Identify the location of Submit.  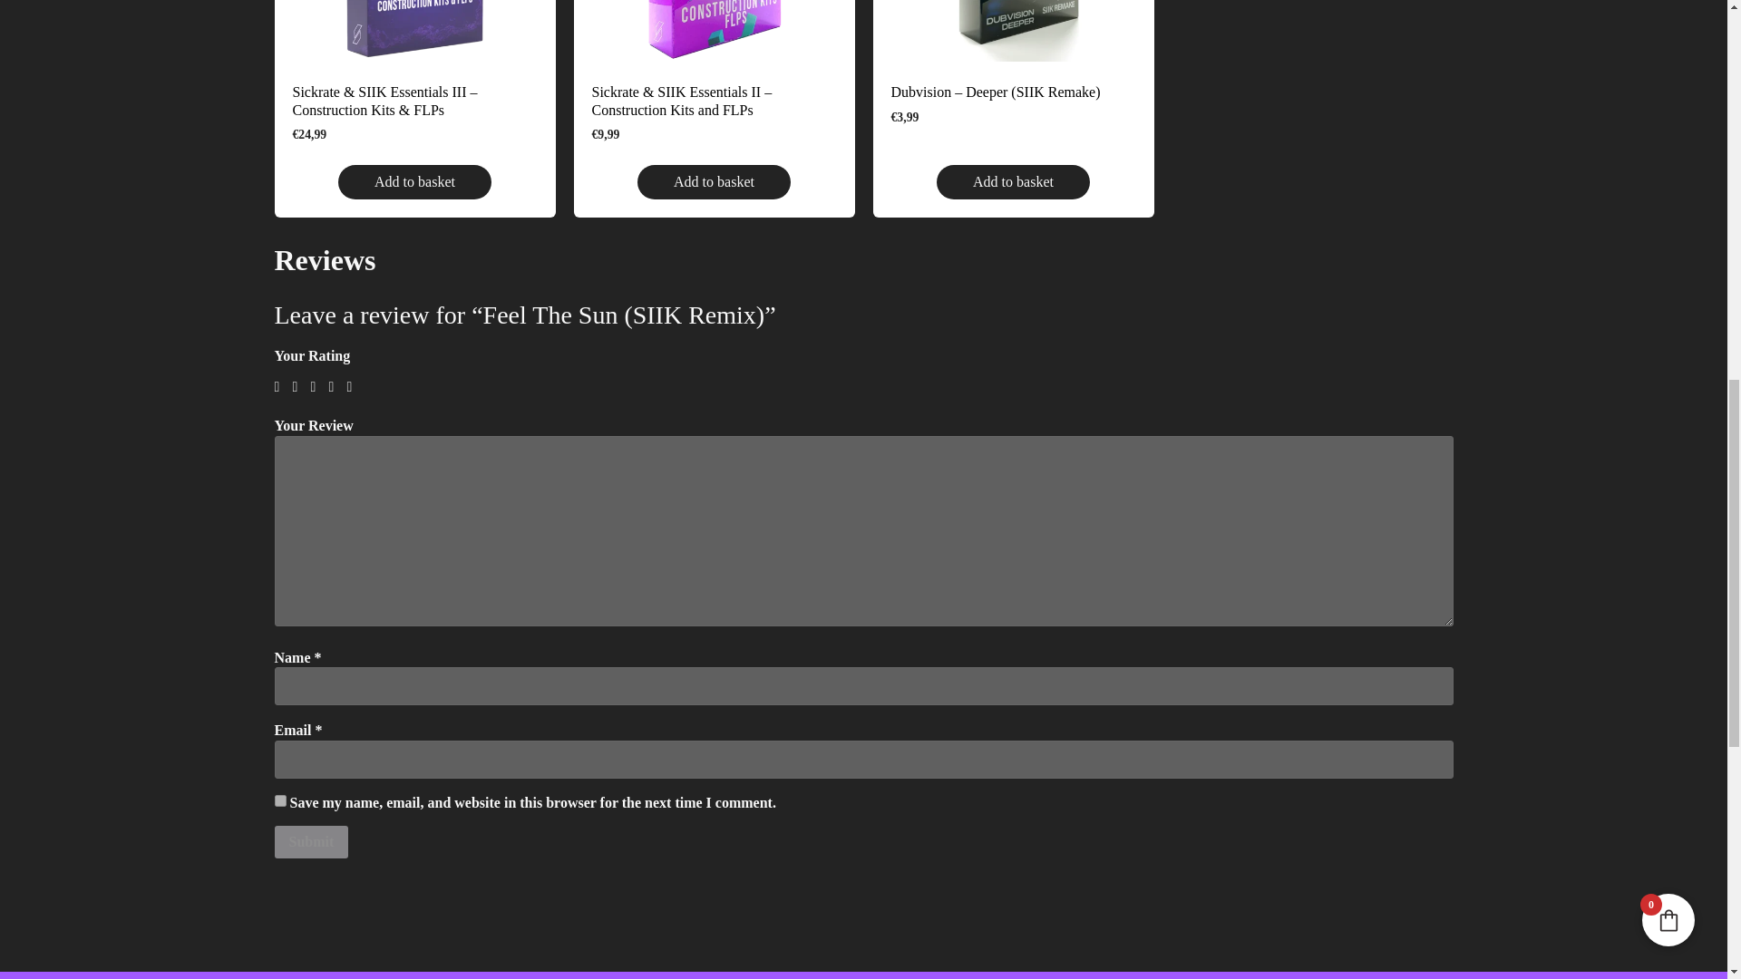
(310, 842).